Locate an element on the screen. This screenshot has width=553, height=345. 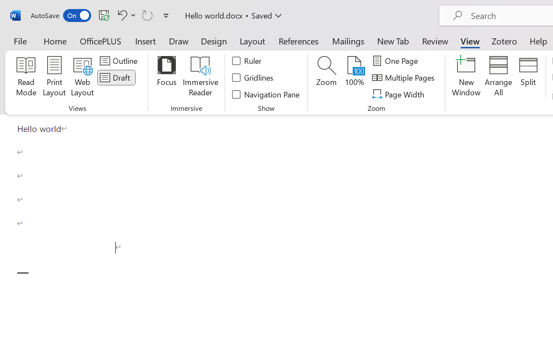
Mailings is located at coordinates (348, 41).